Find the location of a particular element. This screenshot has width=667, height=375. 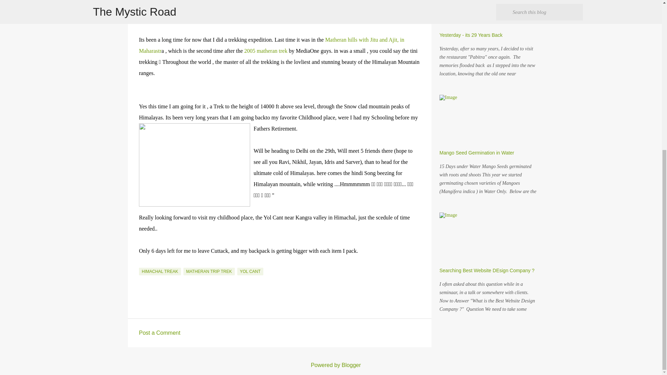

2005 matheran trek is located at coordinates (265, 51).